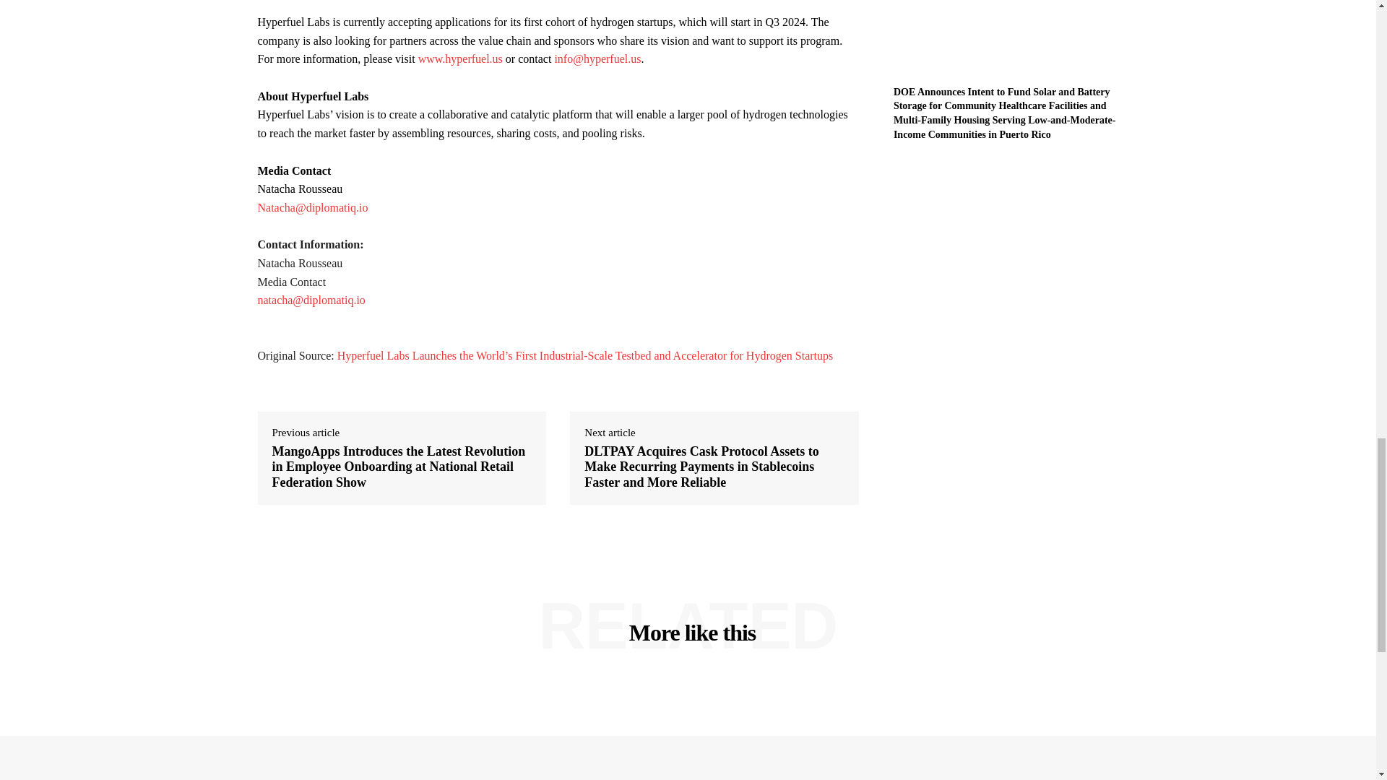 Image resolution: width=1387 pixels, height=780 pixels. What do you see at coordinates (460, 58) in the screenshot?
I see `www.hyperfuel.us` at bounding box center [460, 58].